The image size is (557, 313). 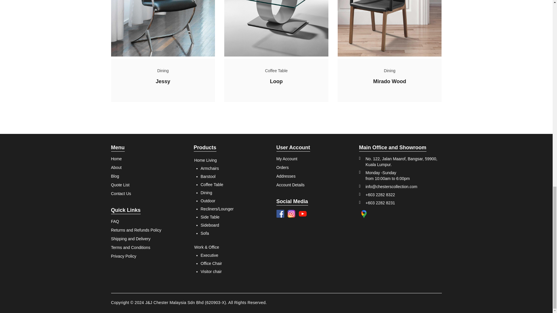 What do you see at coordinates (276, 71) in the screenshot?
I see `Coffee Table` at bounding box center [276, 71].